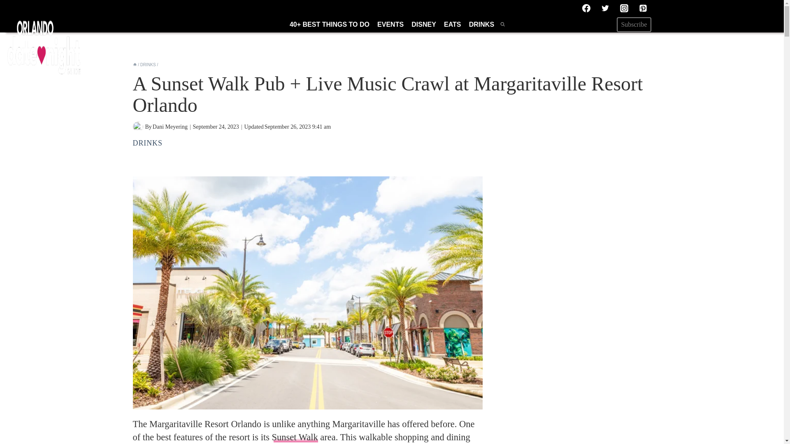 This screenshot has width=790, height=444. What do you see at coordinates (424, 24) in the screenshot?
I see `DISNEY` at bounding box center [424, 24].